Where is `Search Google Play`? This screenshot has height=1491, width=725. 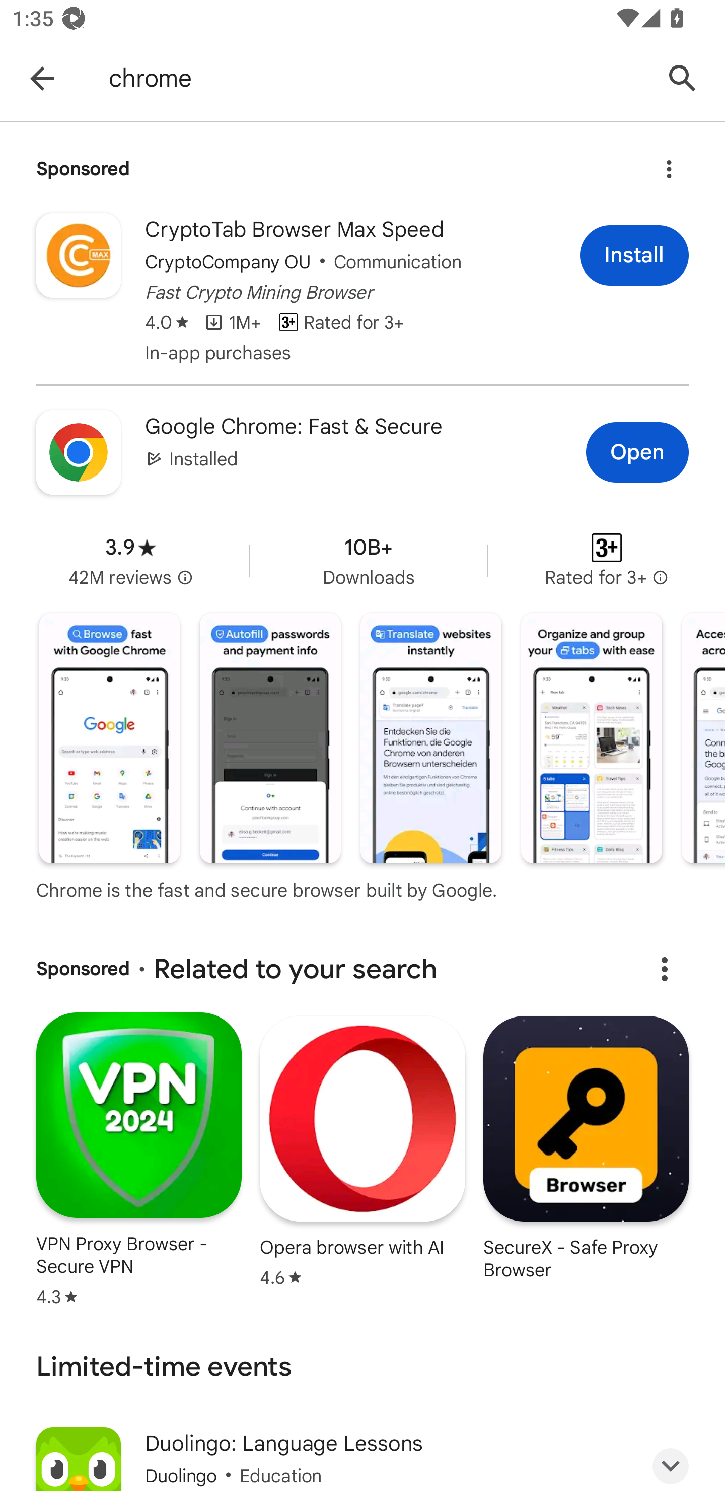
Search Google Play is located at coordinates (683, 78).